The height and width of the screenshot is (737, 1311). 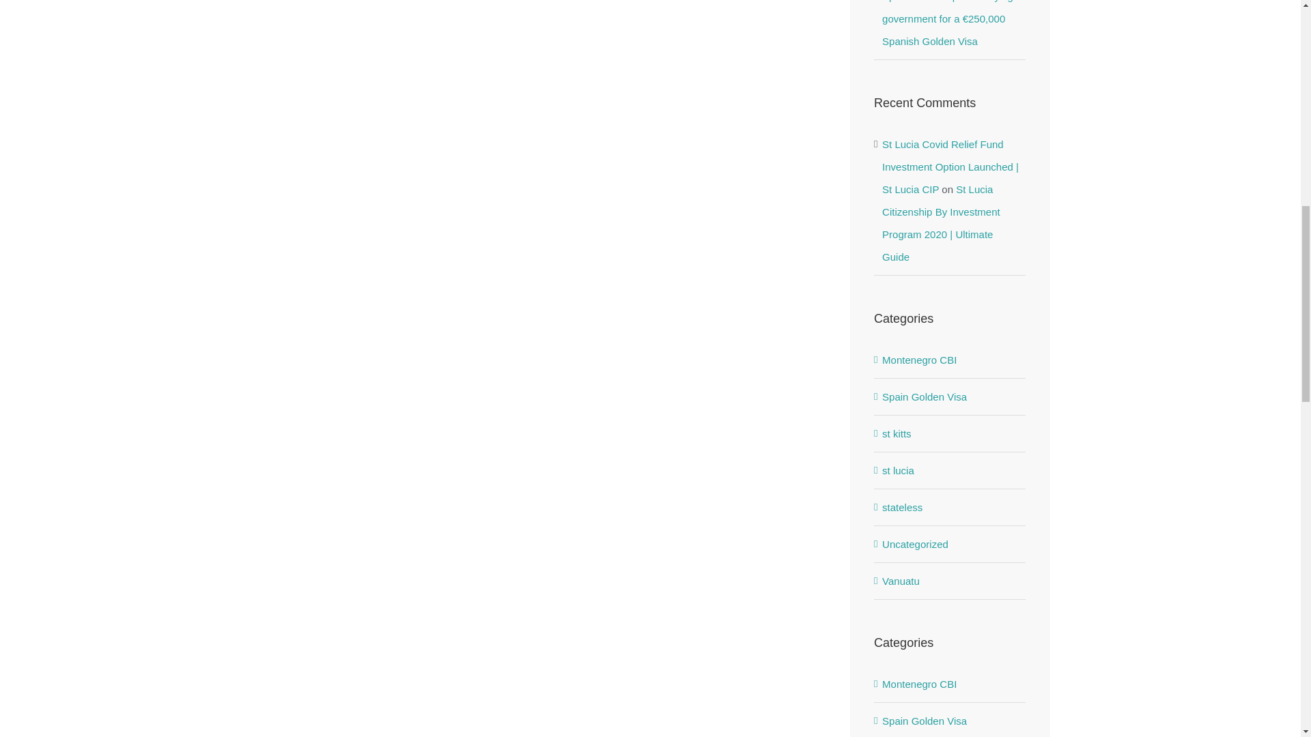 What do you see at coordinates (950, 507) in the screenshot?
I see `stateless` at bounding box center [950, 507].